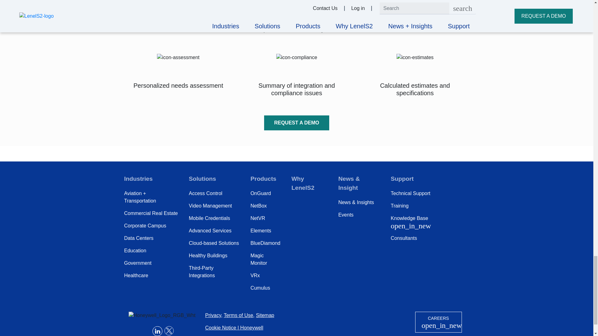  Describe the element at coordinates (213, 315) in the screenshot. I see `Privacy notice` at that location.